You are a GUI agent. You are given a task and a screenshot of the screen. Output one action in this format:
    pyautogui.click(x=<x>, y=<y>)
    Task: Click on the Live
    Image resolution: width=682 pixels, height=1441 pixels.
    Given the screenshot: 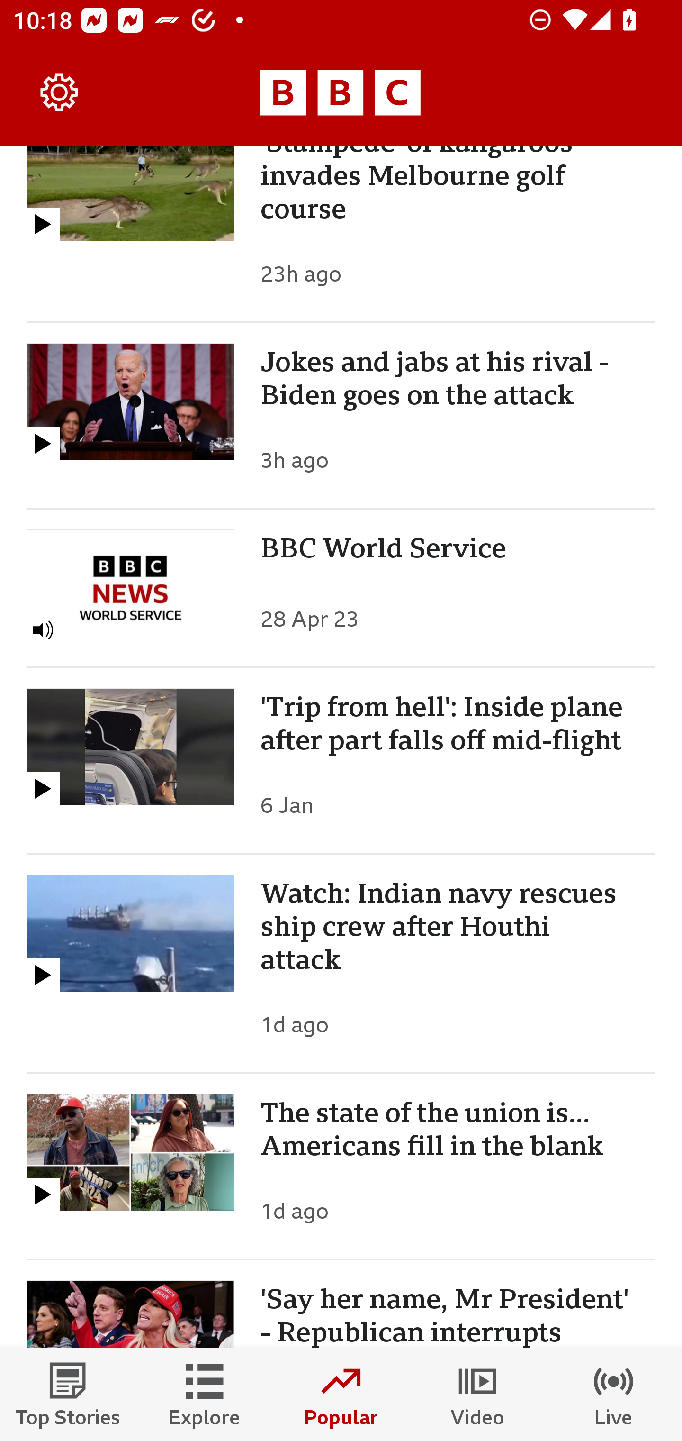 What is the action you would take?
    pyautogui.click(x=614, y=1395)
    